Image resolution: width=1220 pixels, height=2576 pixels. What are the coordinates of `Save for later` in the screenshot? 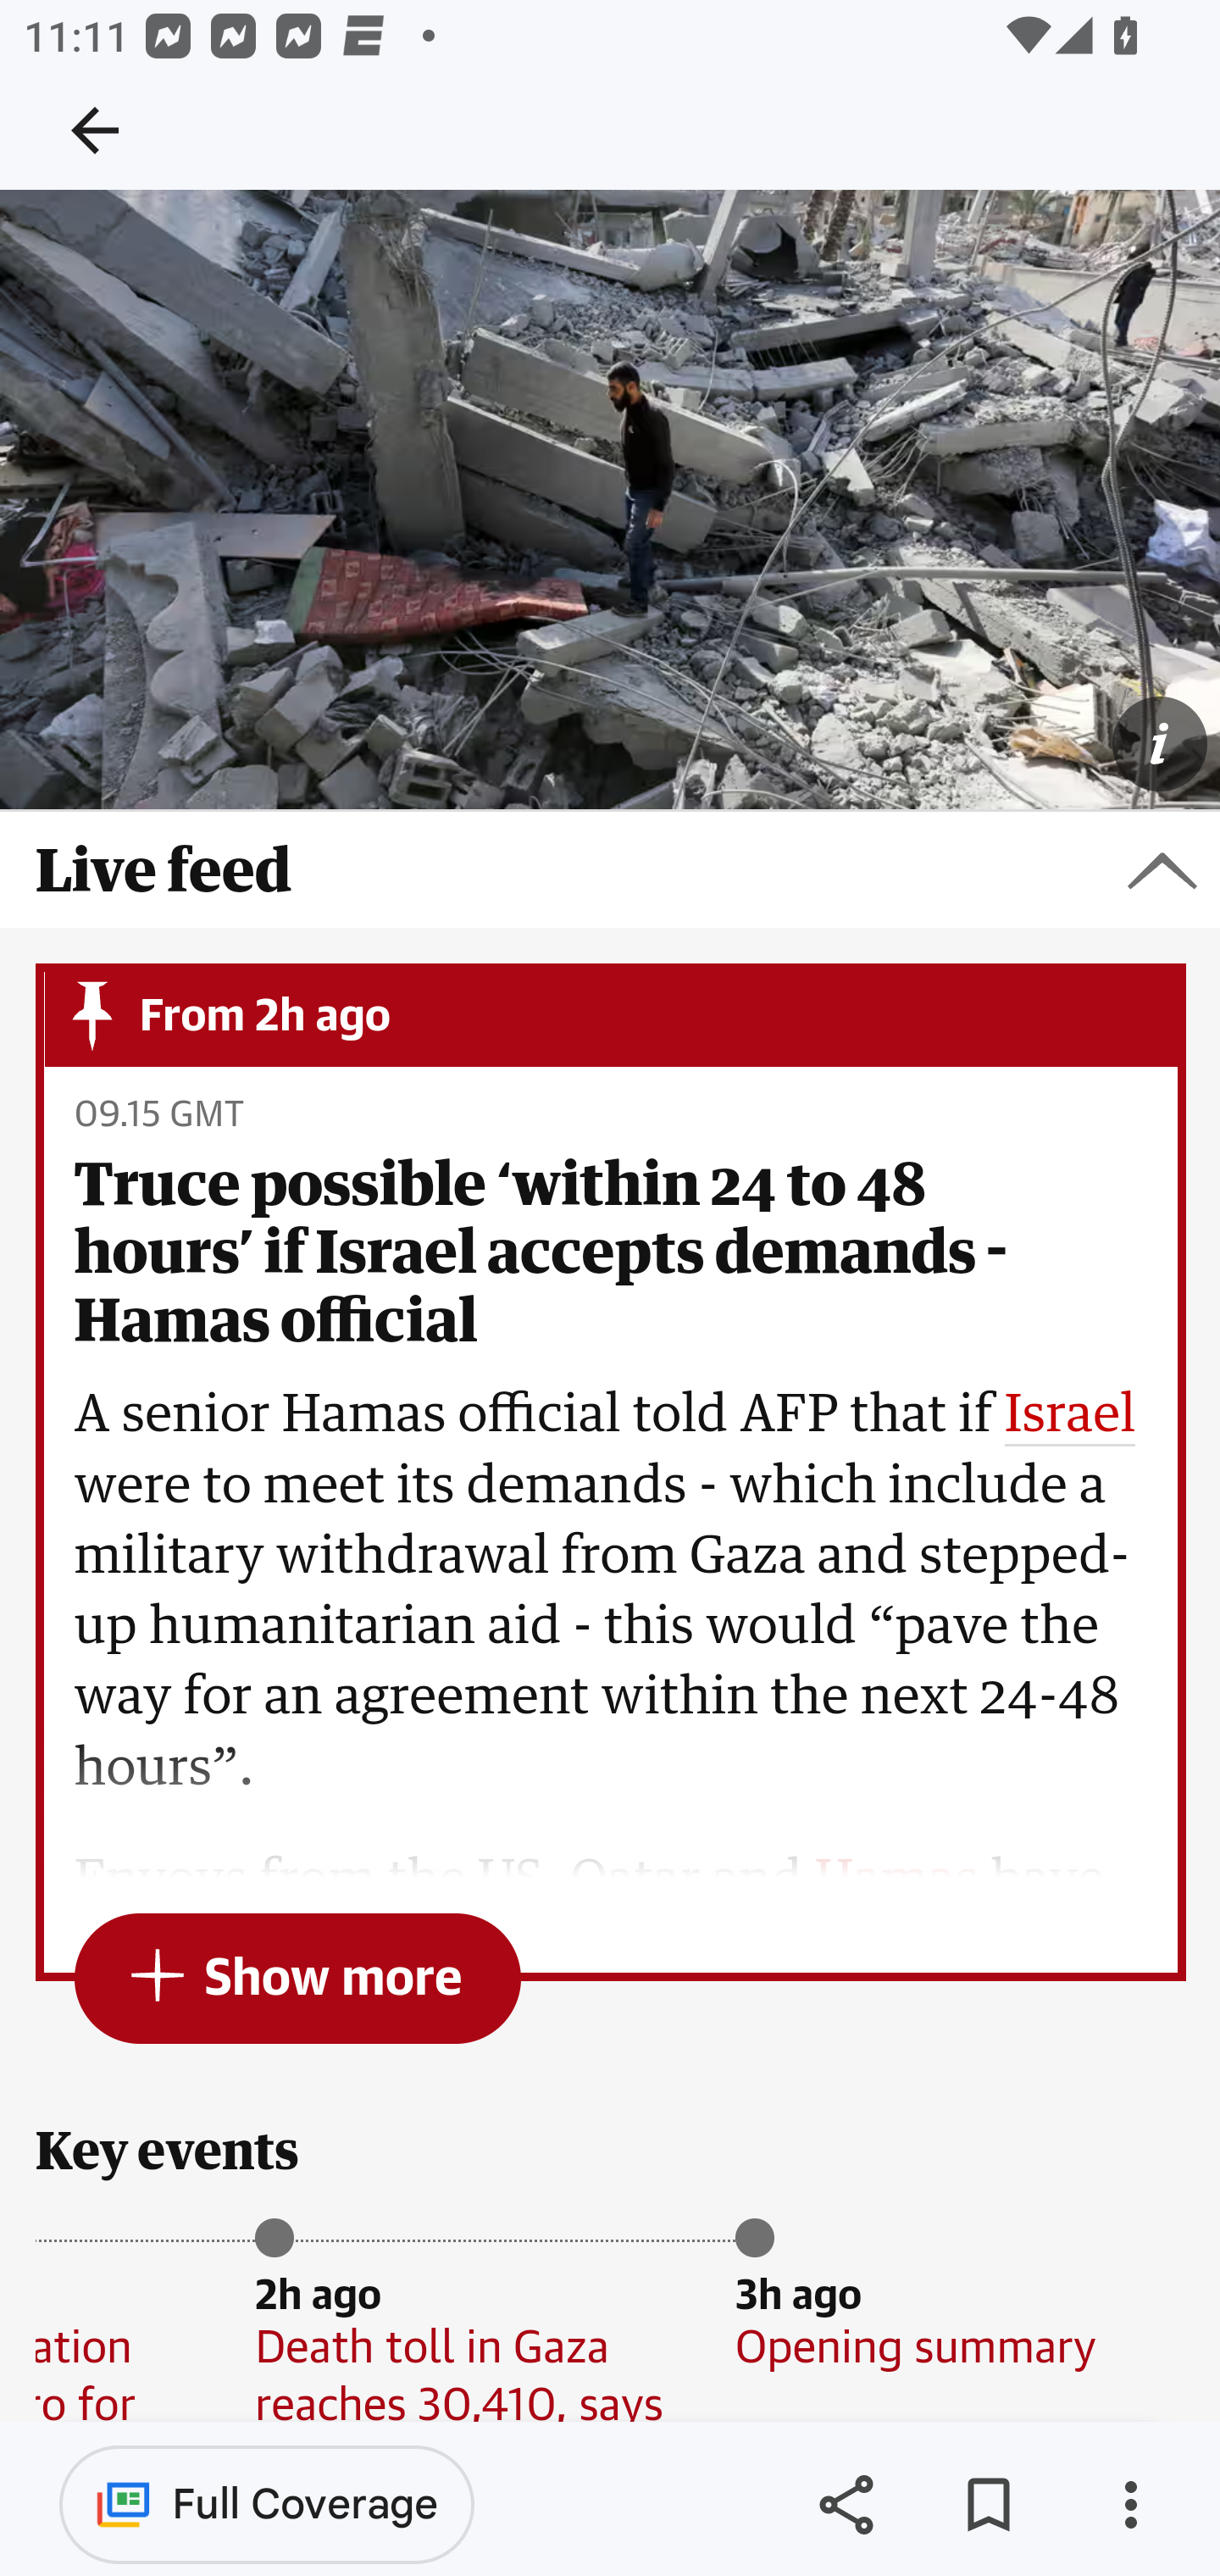 It's located at (988, 2505).